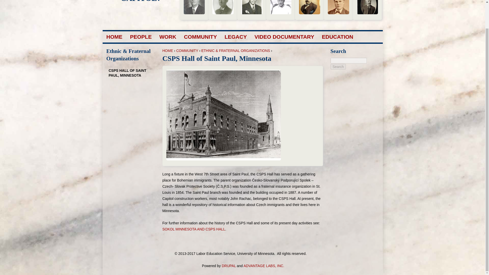 The image size is (489, 275). I want to click on EDUCATION, so click(337, 37).